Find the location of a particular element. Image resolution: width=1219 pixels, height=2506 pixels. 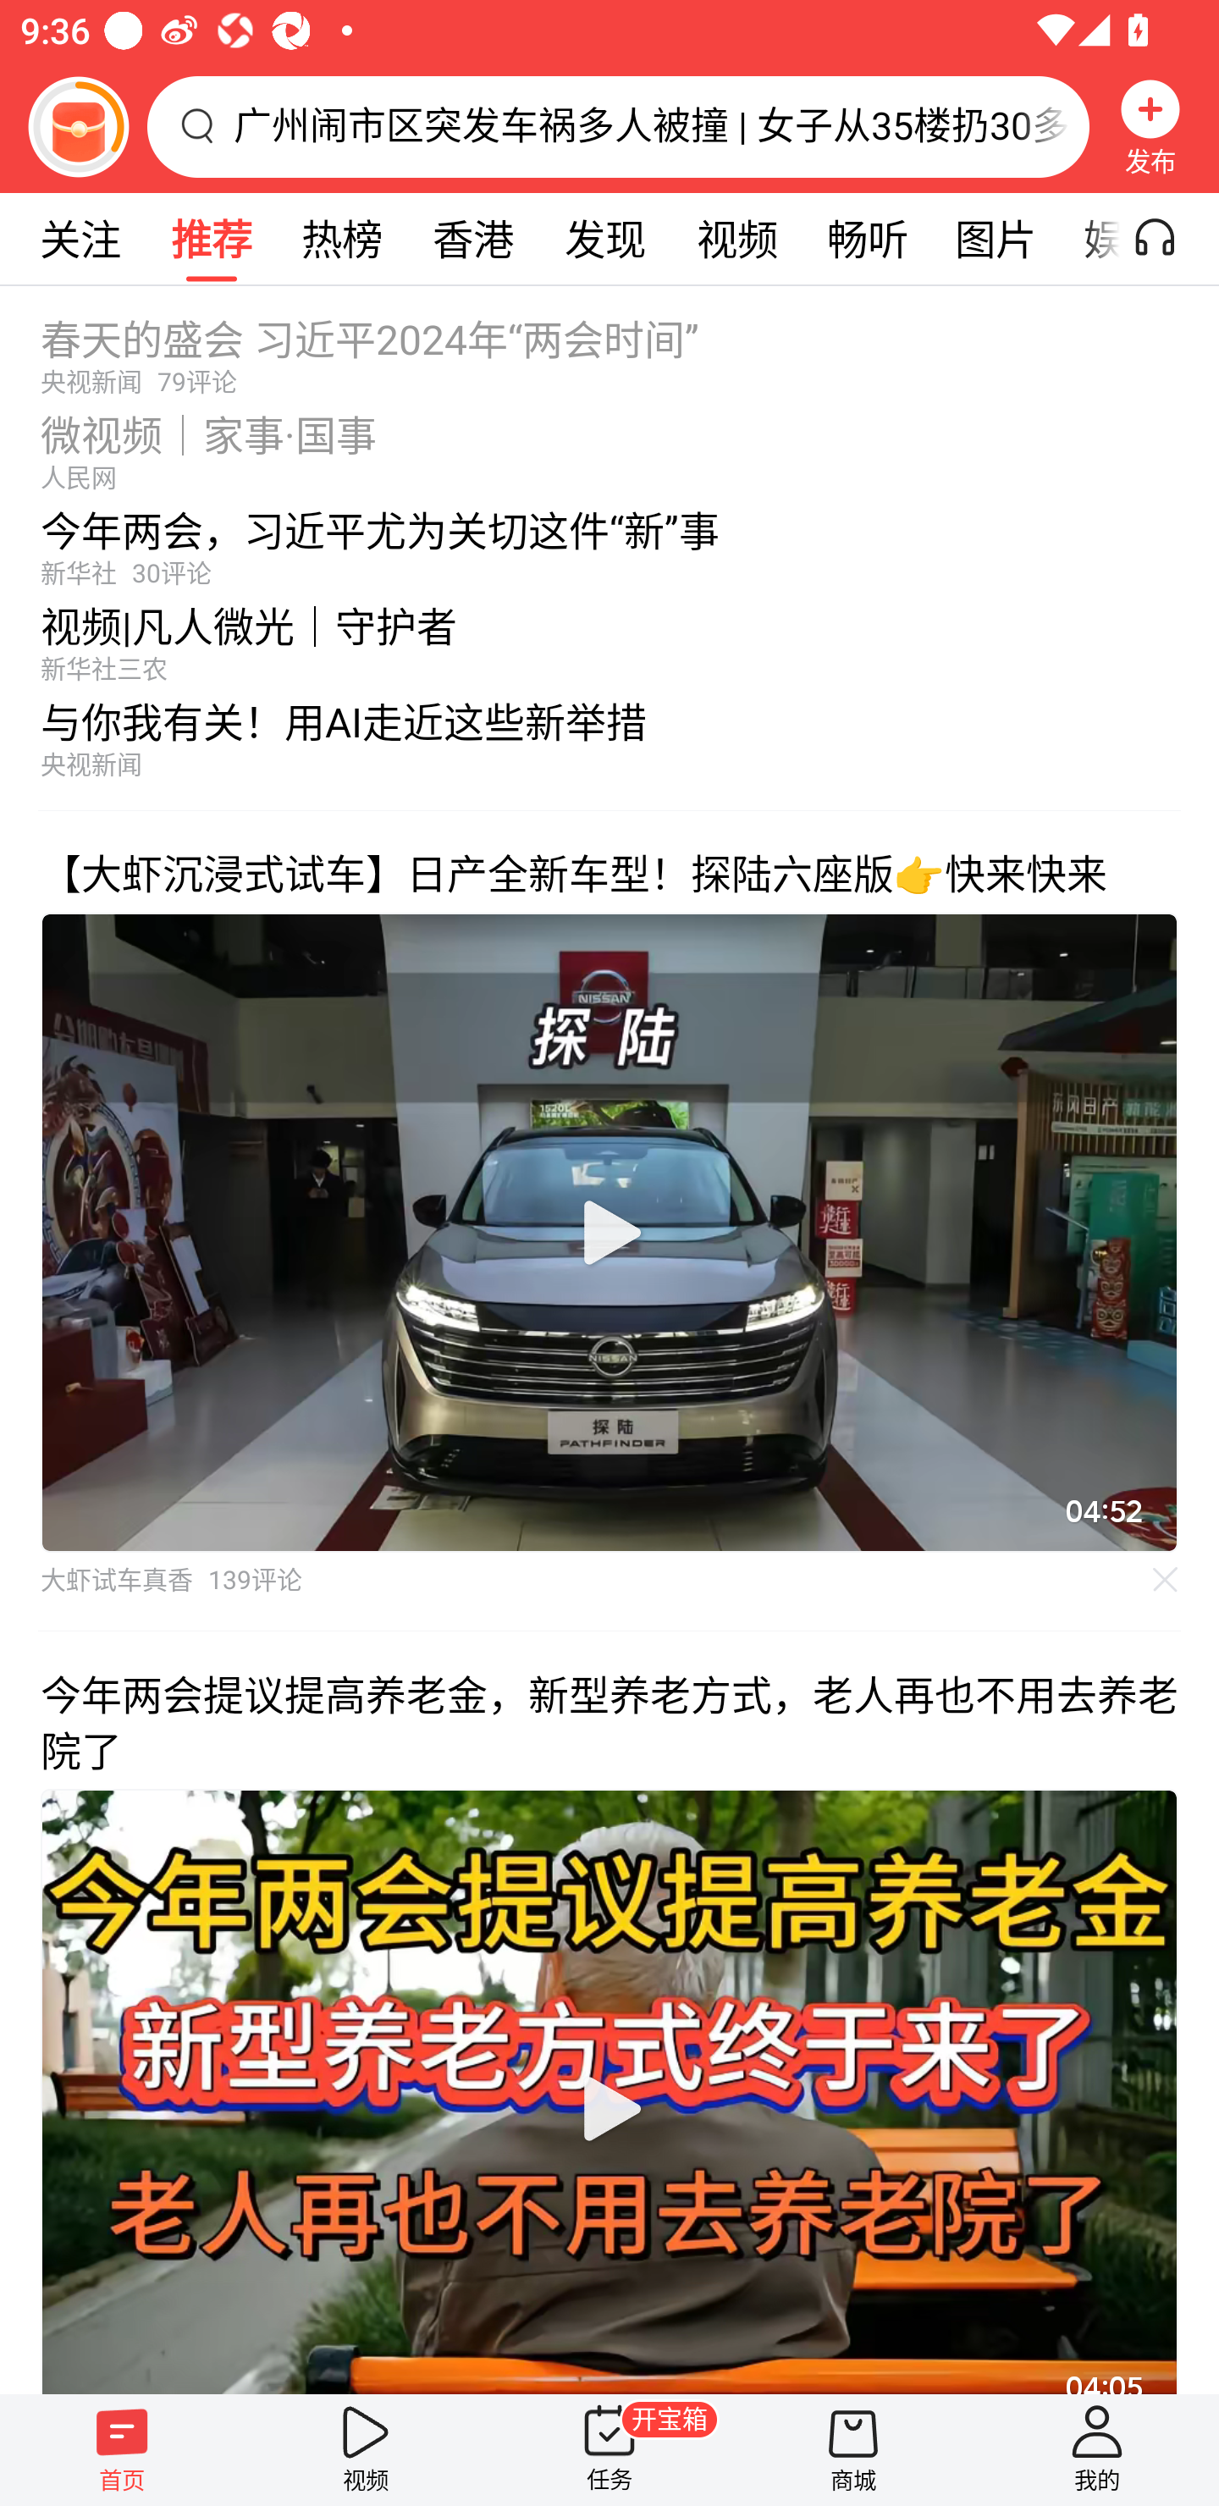

香港 is located at coordinates (472, 239).